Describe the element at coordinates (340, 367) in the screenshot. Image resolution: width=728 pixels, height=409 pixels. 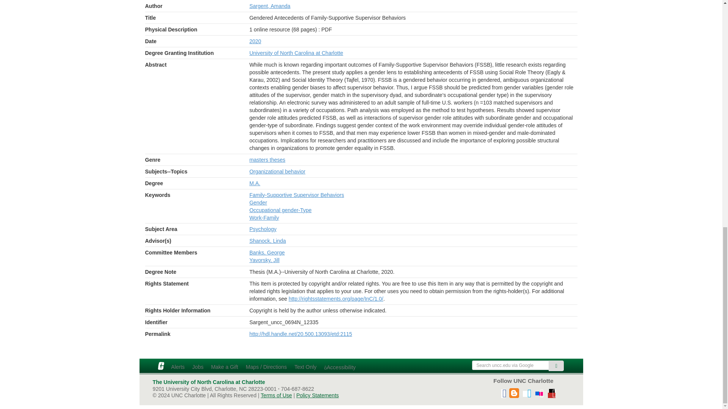
I see `Accessibility resources at UNC Charlotte` at that location.